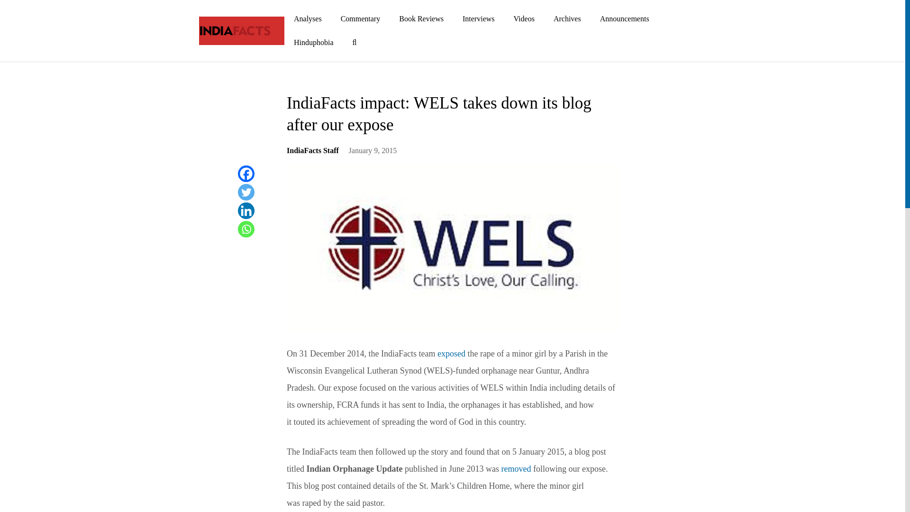 This screenshot has width=910, height=512. Describe the element at coordinates (524, 19) in the screenshot. I see `Videos` at that location.